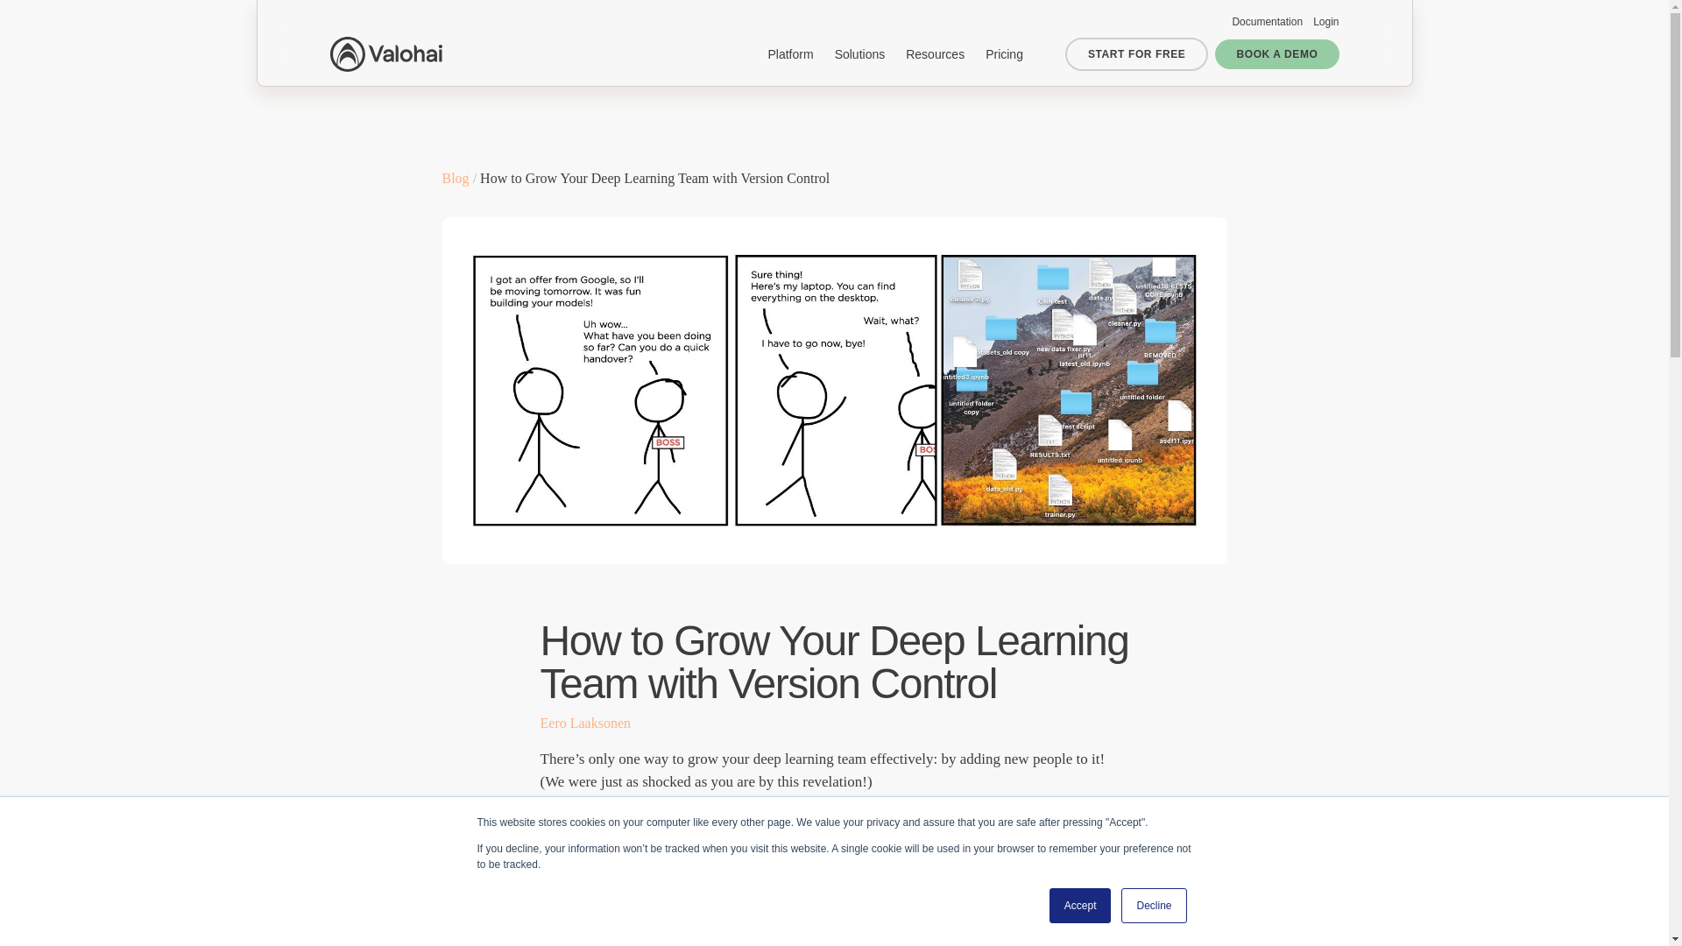 This screenshot has width=1682, height=946. Describe the element at coordinates (1276, 54) in the screenshot. I see `BOOK A DEMO` at that location.